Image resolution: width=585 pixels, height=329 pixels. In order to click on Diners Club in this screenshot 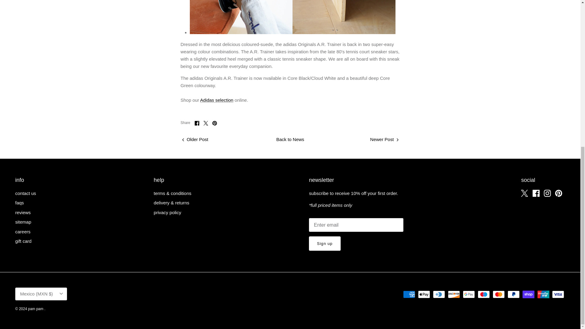, I will do `click(439, 294)`.